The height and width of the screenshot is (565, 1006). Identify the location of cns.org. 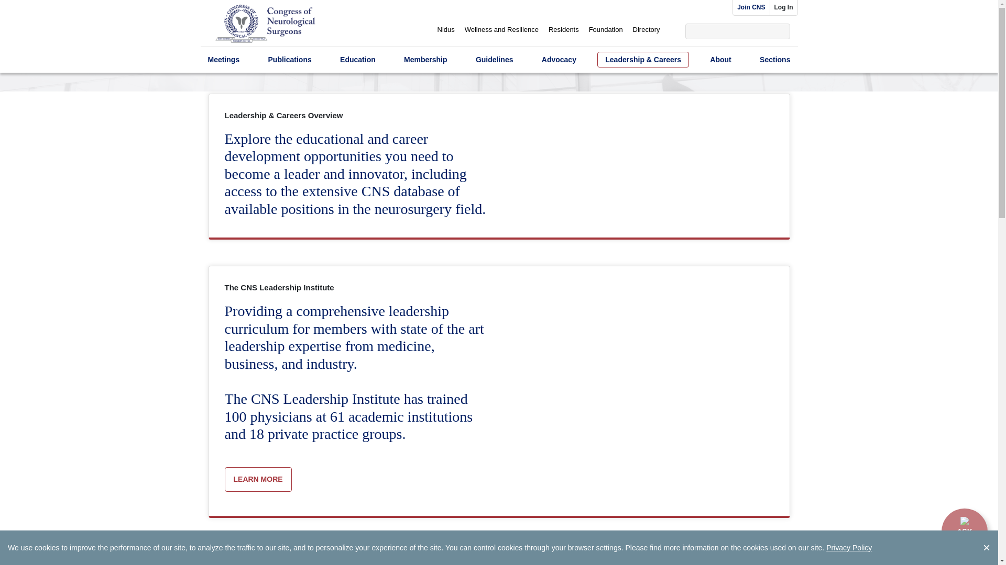
(265, 25).